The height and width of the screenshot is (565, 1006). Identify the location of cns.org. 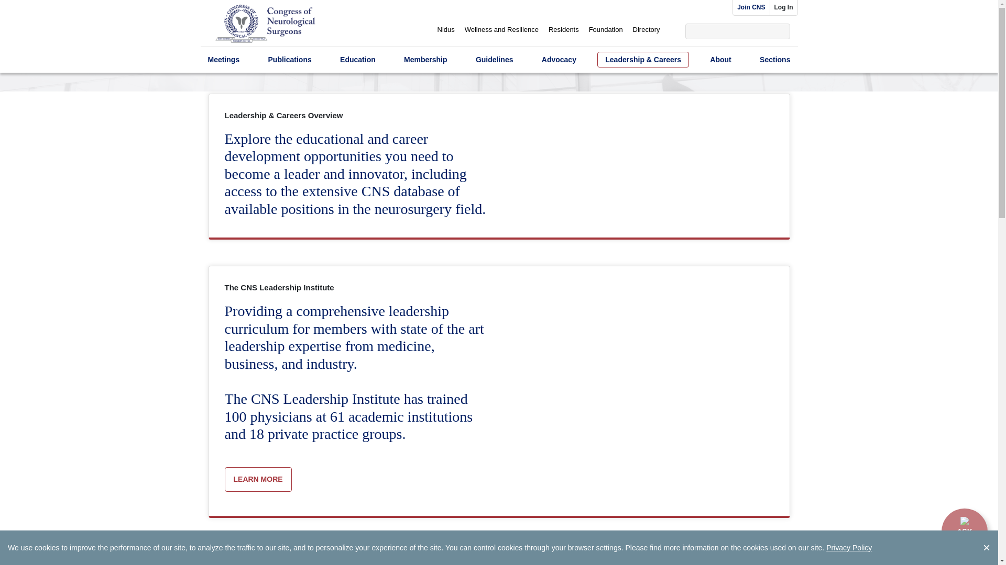
(265, 25).